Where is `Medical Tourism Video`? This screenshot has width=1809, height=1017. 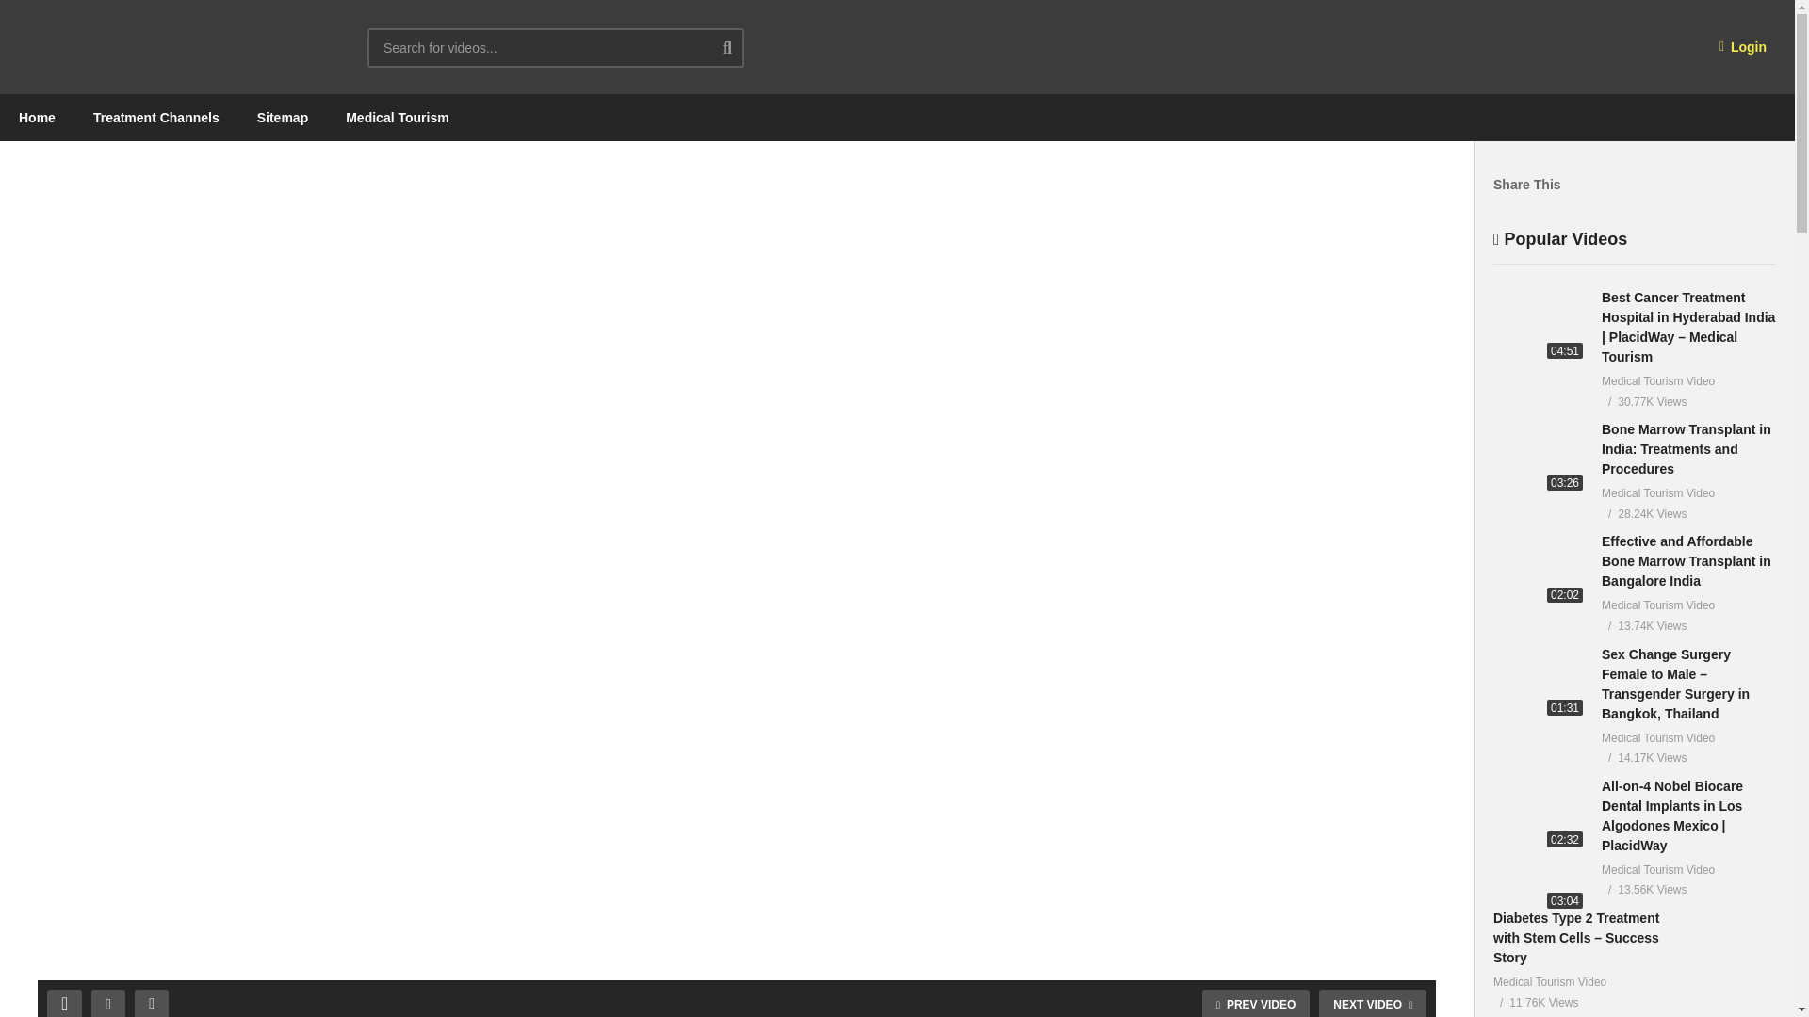
Medical Tourism Video is located at coordinates (170, 47).